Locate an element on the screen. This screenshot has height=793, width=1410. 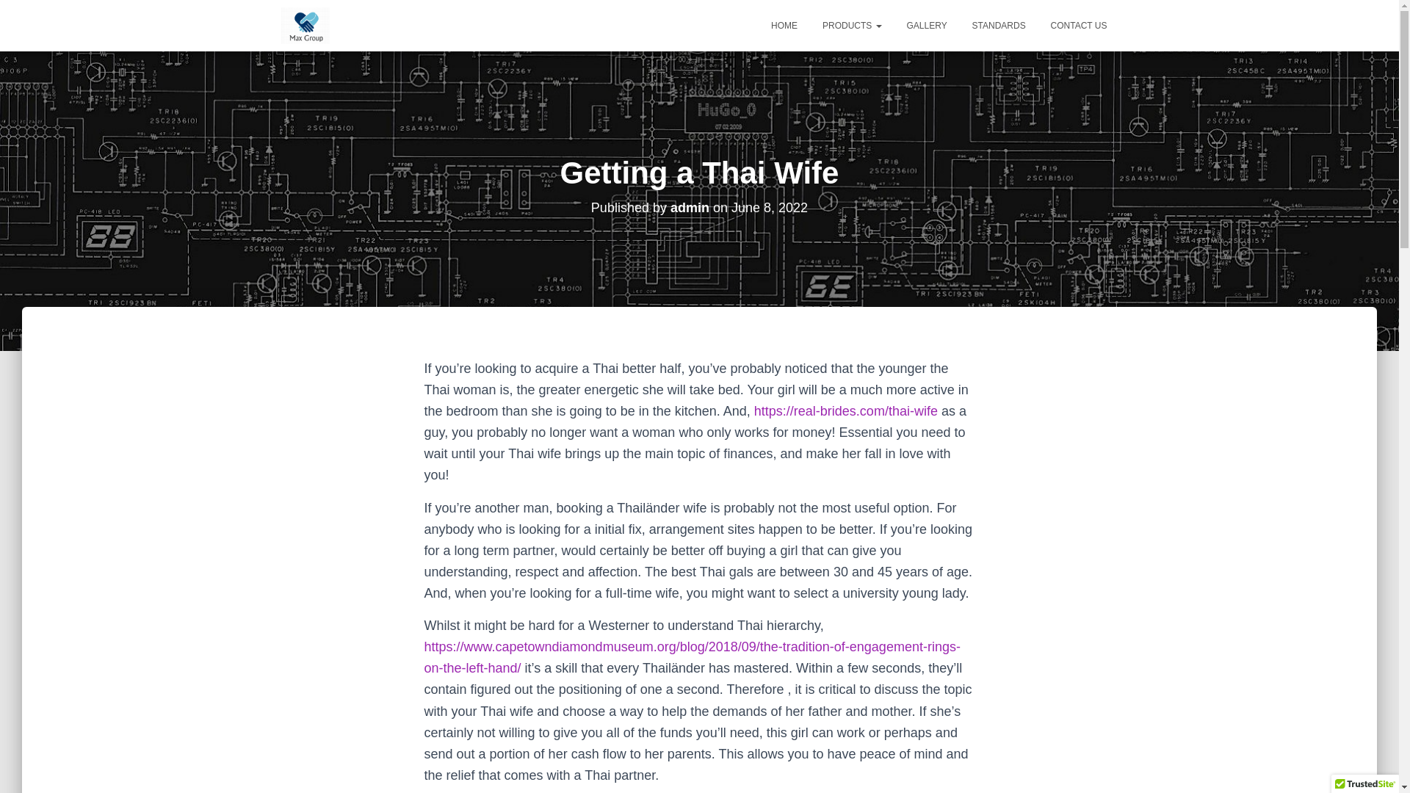
Max Group is located at coordinates (305, 25).